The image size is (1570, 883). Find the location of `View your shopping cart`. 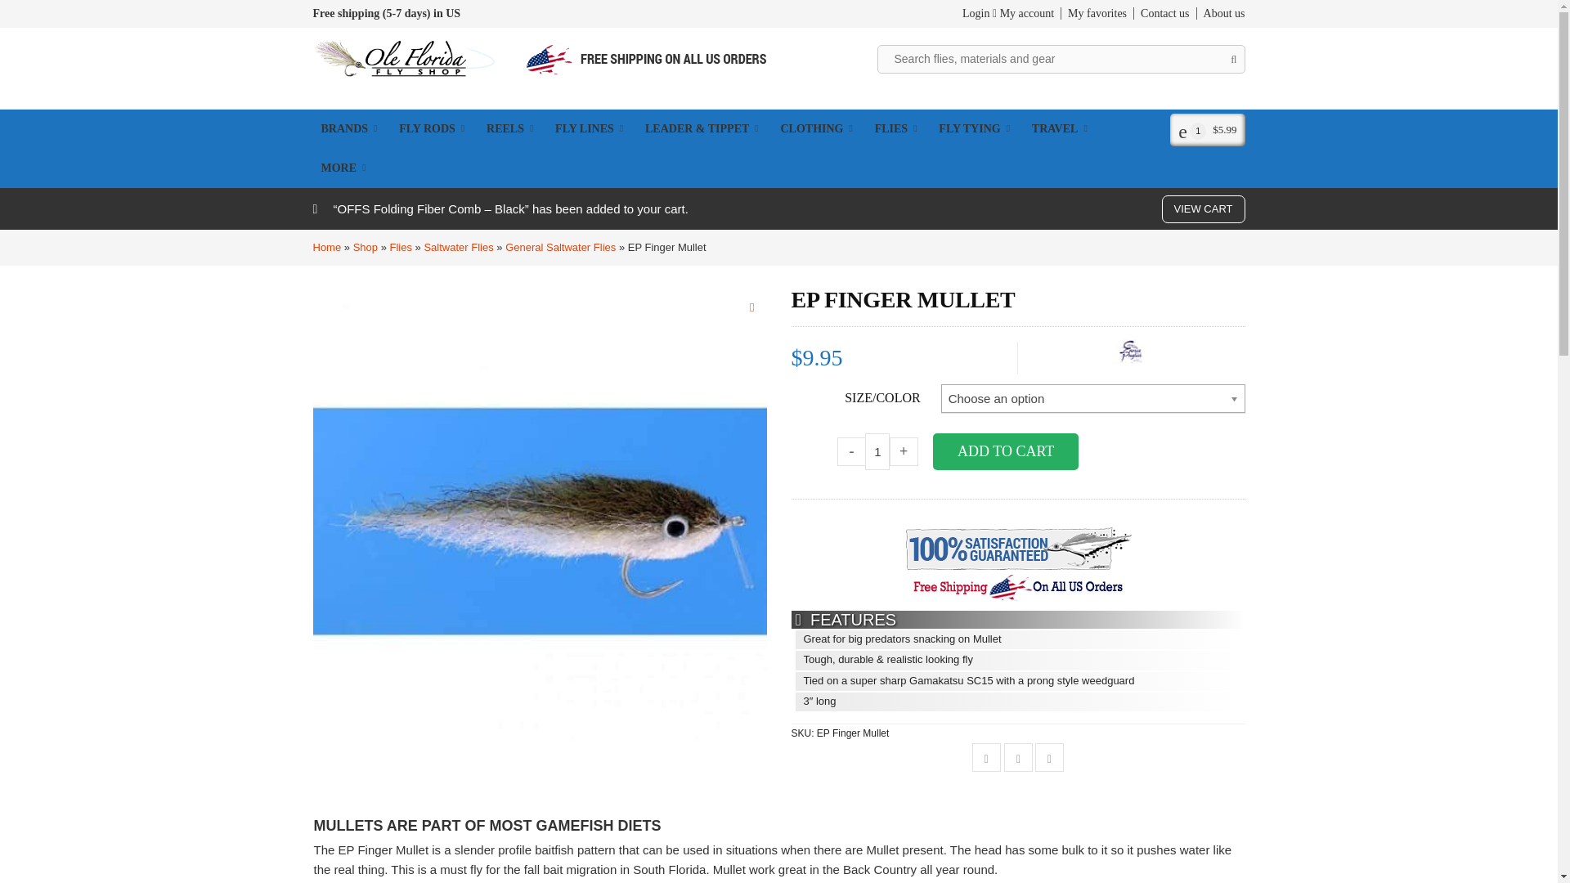

View your shopping cart is located at coordinates (1207, 129).